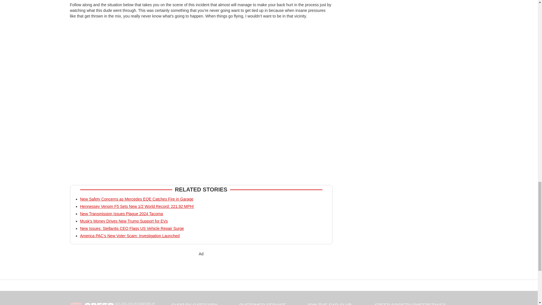  I want to click on New Safety Concerns as Mercedes EQE Catches Fire in Garage, so click(137, 199).